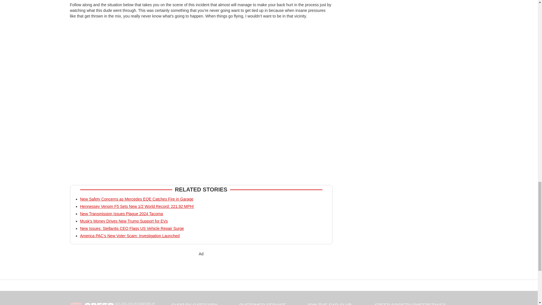  I want to click on New Safety Concerns as Mercedes EQE Catches Fire in Garage, so click(137, 199).